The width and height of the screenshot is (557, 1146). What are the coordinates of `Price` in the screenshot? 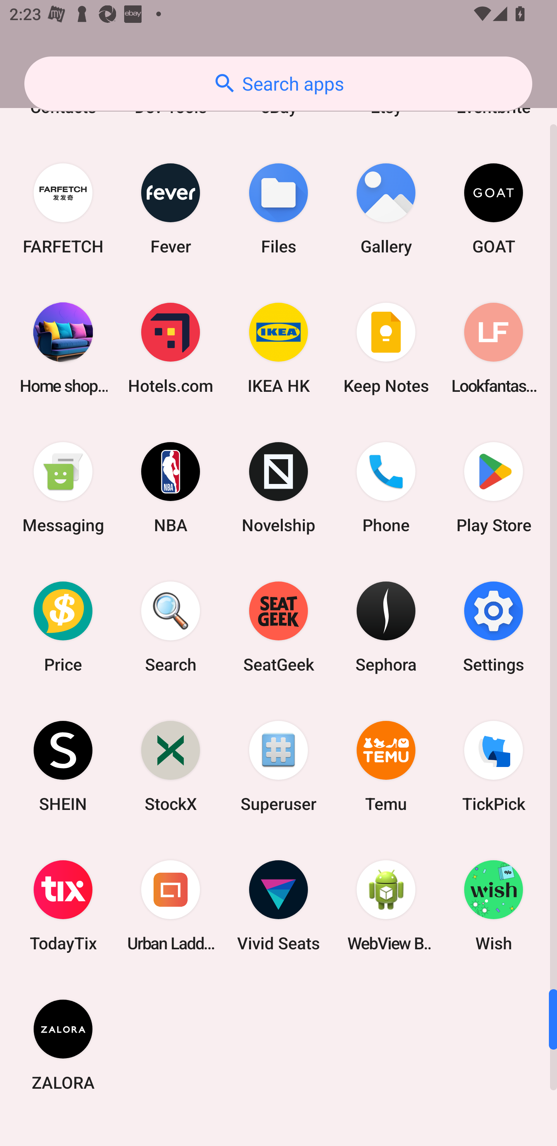 It's located at (63, 626).